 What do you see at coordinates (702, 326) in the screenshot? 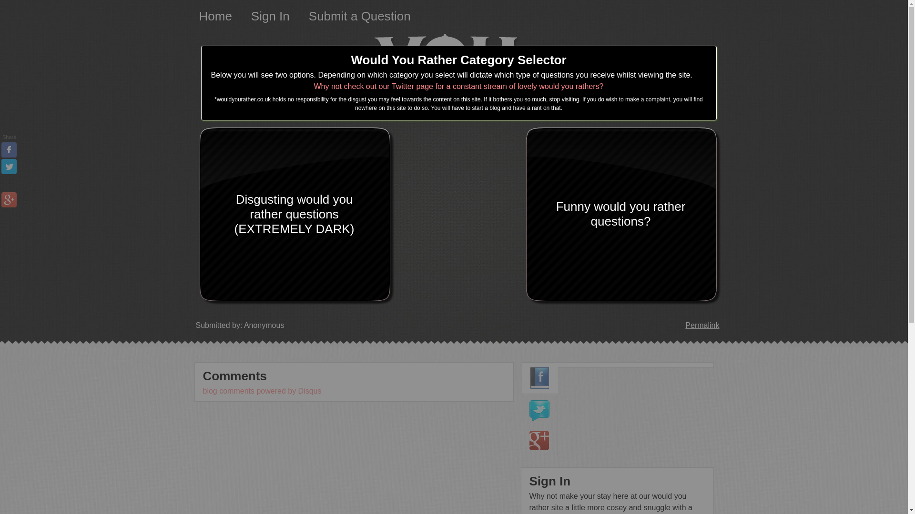
I see `Permalink` at bounding box center [702, 326].